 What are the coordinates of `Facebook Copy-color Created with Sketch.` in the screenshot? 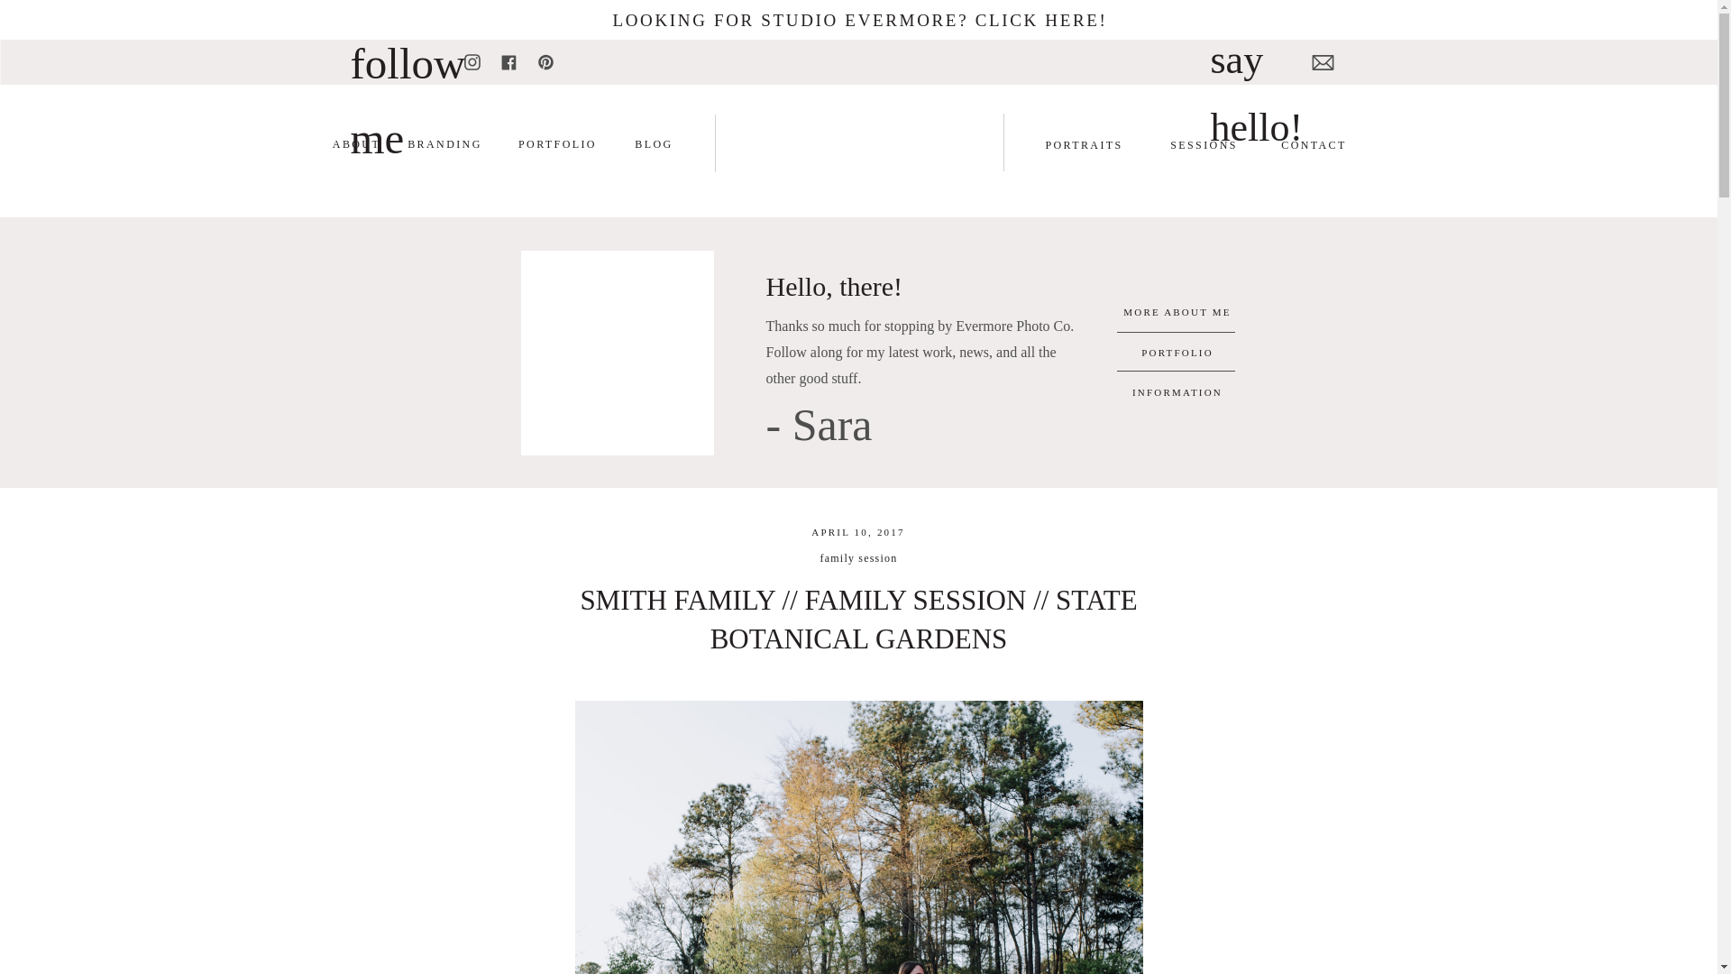 It's located at (508, 62).